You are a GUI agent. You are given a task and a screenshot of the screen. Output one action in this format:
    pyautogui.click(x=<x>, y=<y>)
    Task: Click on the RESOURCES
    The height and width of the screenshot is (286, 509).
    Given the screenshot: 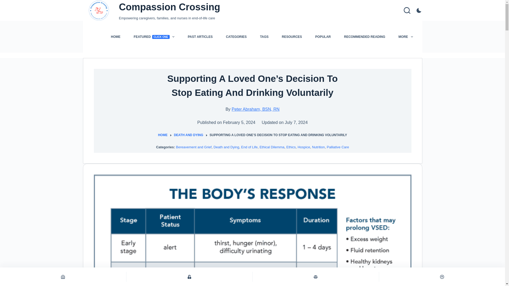 What is the action you would take?
    pyautogui.click(x=5, y=3)
    